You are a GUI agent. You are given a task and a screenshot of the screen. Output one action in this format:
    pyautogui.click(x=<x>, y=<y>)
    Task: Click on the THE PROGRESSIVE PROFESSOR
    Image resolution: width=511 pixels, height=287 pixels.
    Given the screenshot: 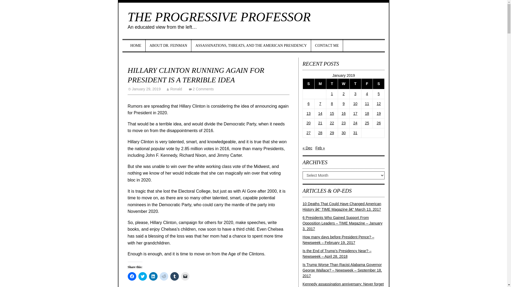 What is the action you would take?
    pyautogui.click(x=219, y=16)
    